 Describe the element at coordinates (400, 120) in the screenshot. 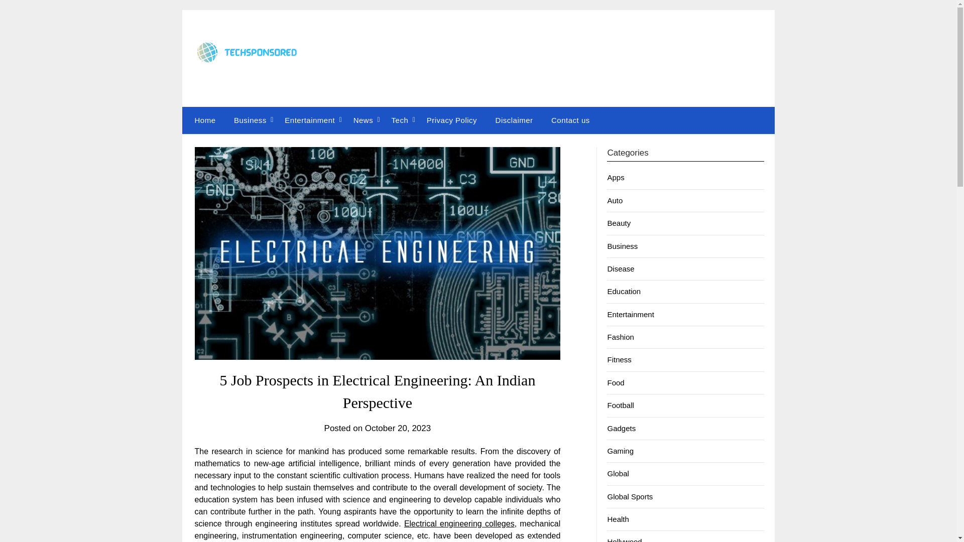

I see `Tech` at that location.